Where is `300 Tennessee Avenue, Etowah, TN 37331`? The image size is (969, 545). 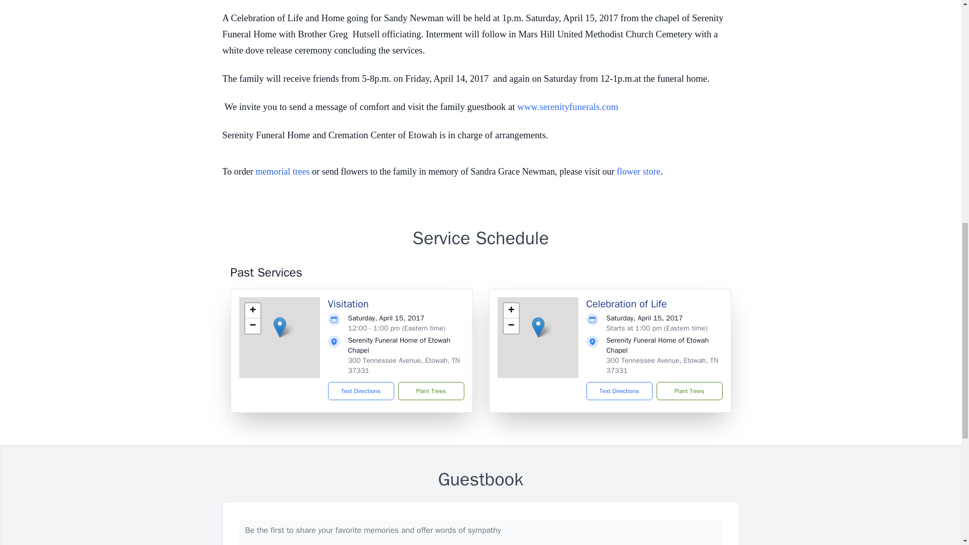 300 Tennessee Avenue, Etowah, TN 37331 is located at coordinates (404, 365).